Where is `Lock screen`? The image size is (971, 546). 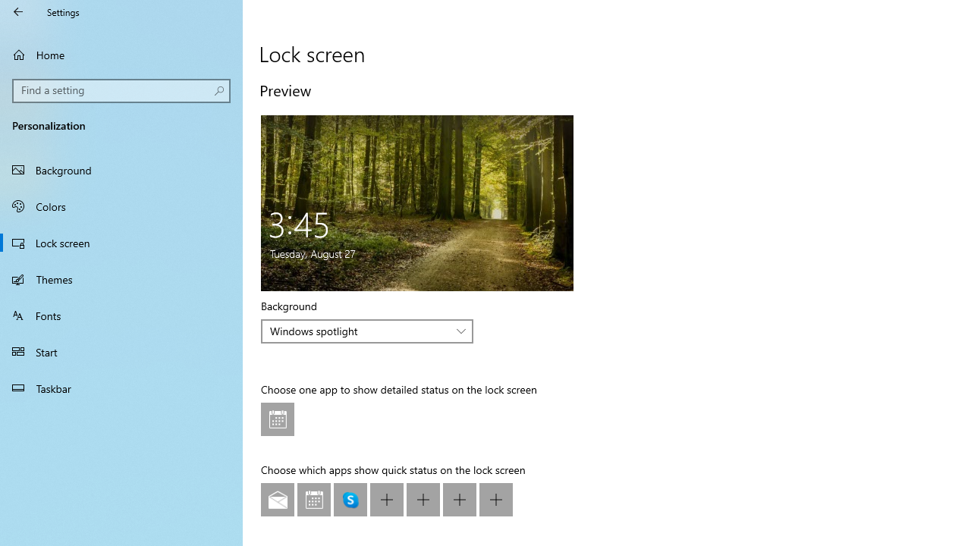
Lock screen is located at coordinates (121, 243).